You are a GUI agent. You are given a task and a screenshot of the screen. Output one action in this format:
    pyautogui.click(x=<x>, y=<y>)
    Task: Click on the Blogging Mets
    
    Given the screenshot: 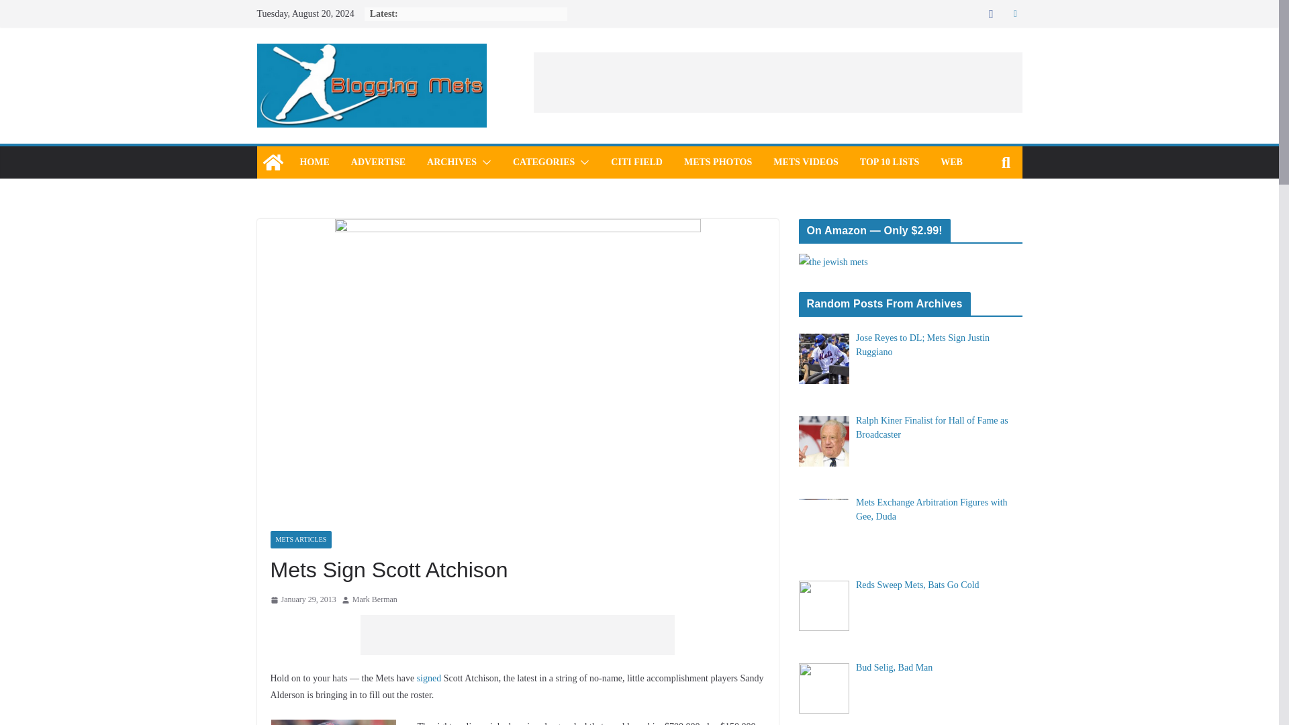 What is the action you would take?
    pyautogui.click(x=273, y=162)
    